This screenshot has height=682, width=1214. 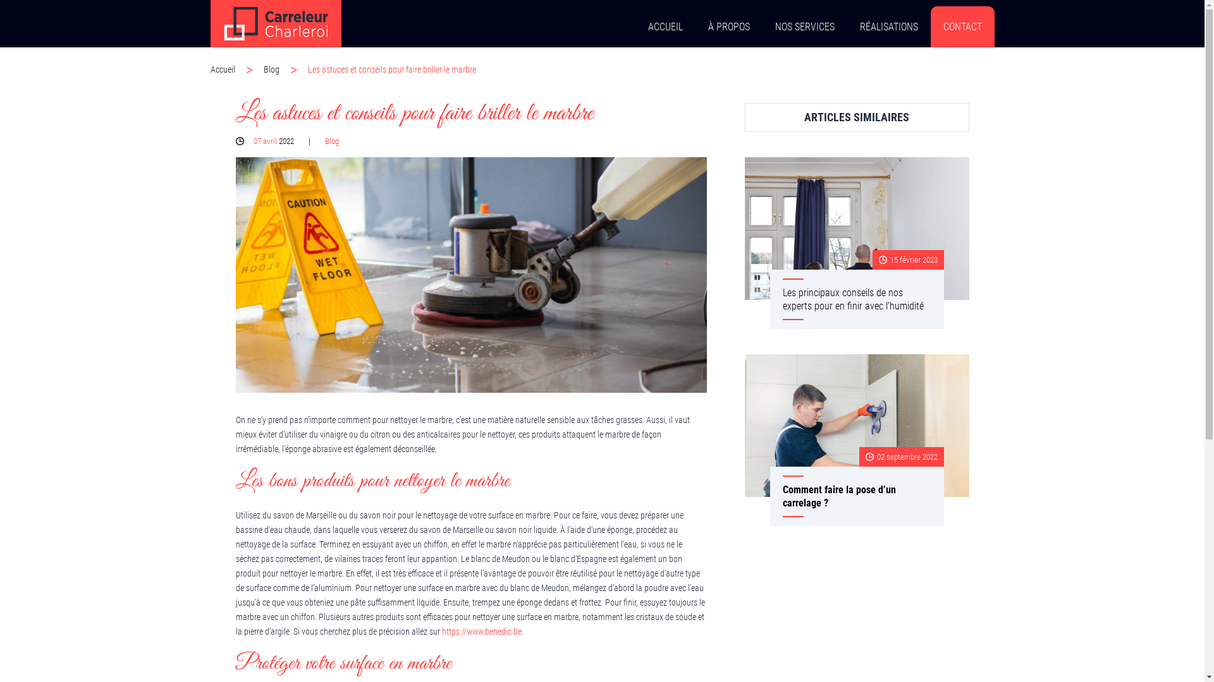 What do you see at coordinates (805, 27) in the screenshot?
I see `NOS SERVICES` at bounding box center [805, 27].